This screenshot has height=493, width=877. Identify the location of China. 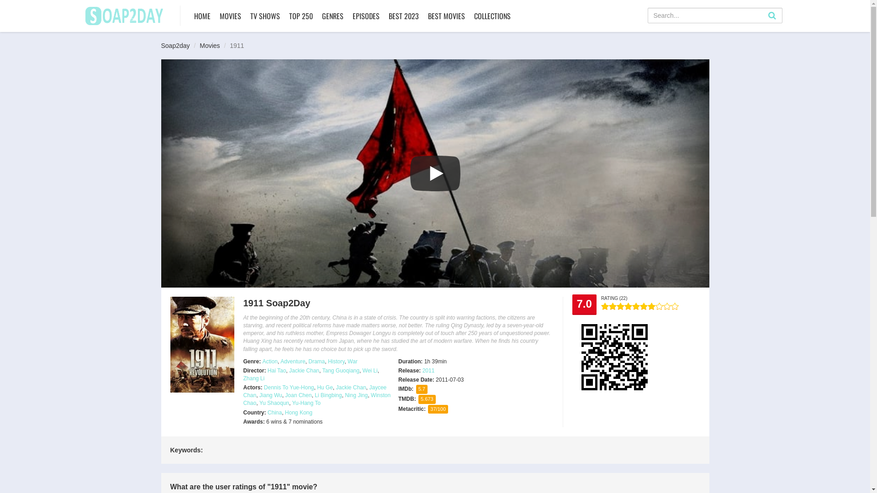
(275, 413).